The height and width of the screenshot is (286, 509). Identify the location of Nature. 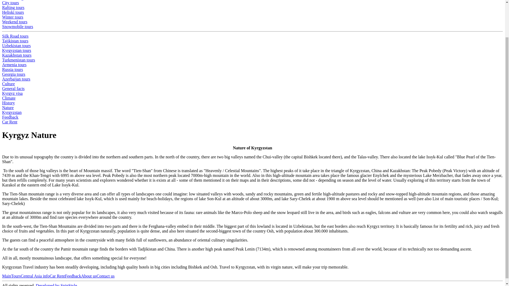
(8, 108).